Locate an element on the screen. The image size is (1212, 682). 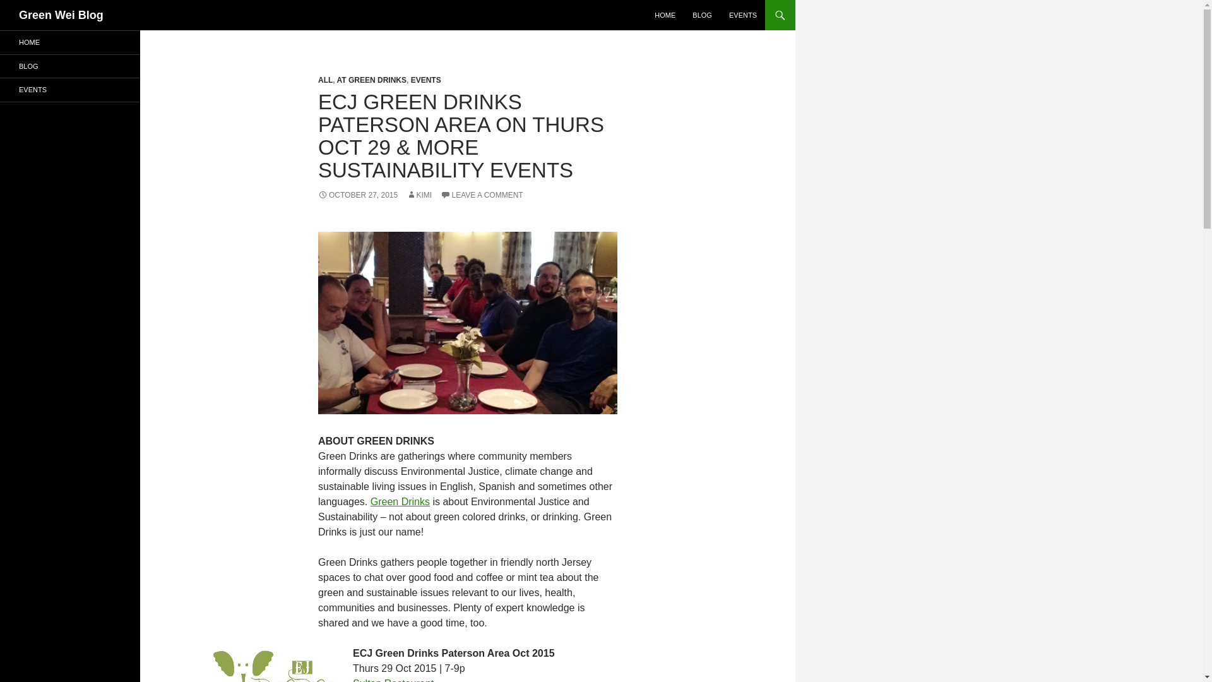
OCTOBER 27, 2015 is located at coordinates (357, 195).